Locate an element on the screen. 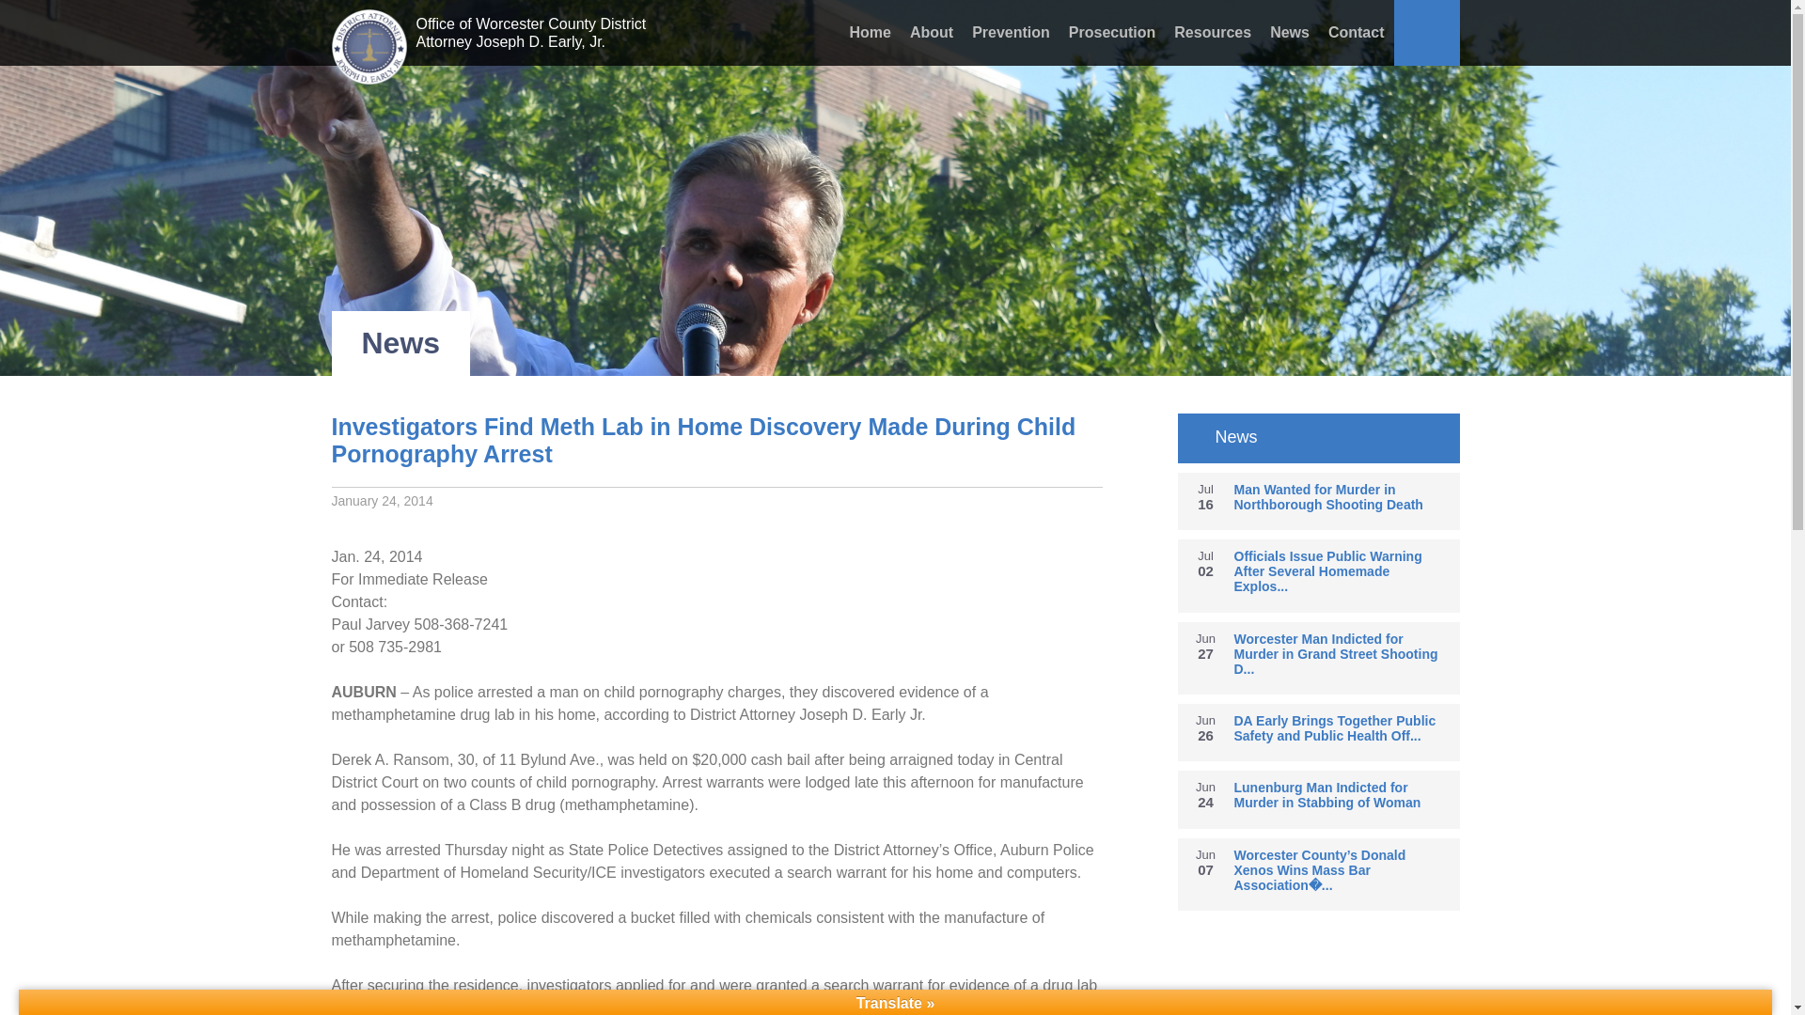 The width and height of the screenshot is (1805, 1015). News is located at coordinates (1317, 438).